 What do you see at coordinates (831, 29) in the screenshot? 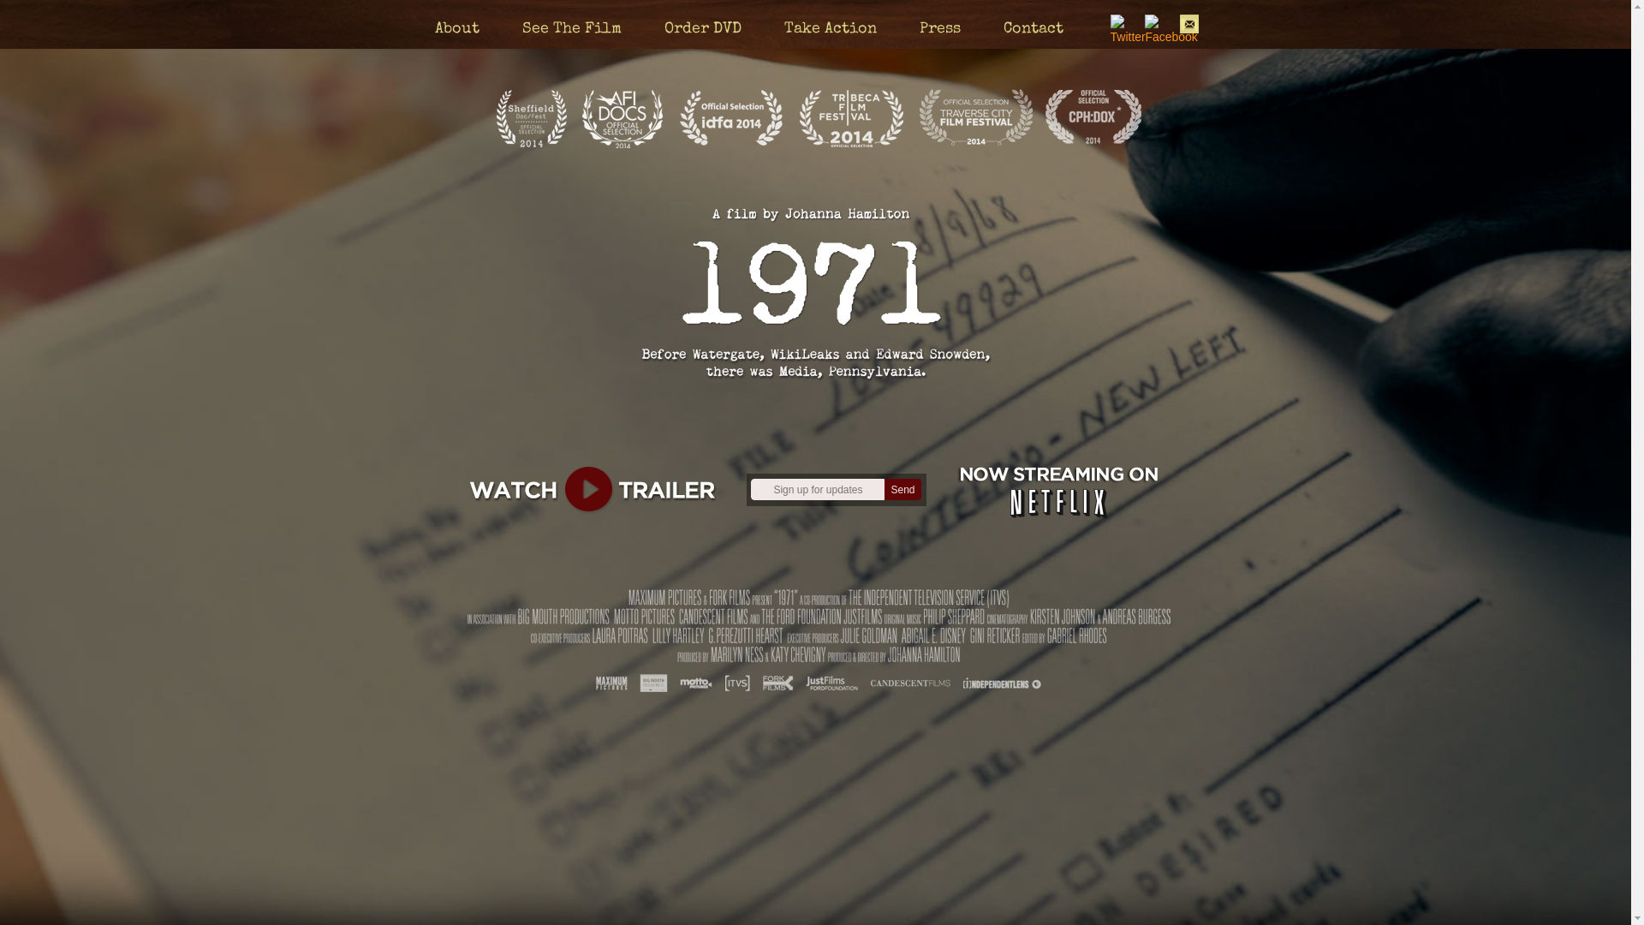
I see `Take Action` at bounding box center [831, 29].